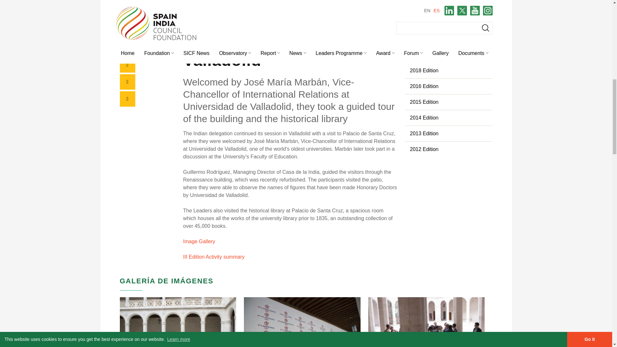 Image resolution: width=617 pixels, height=347 pixels. I want to click on Llegada a la Universidad de Valladolid, so click(178, 322).